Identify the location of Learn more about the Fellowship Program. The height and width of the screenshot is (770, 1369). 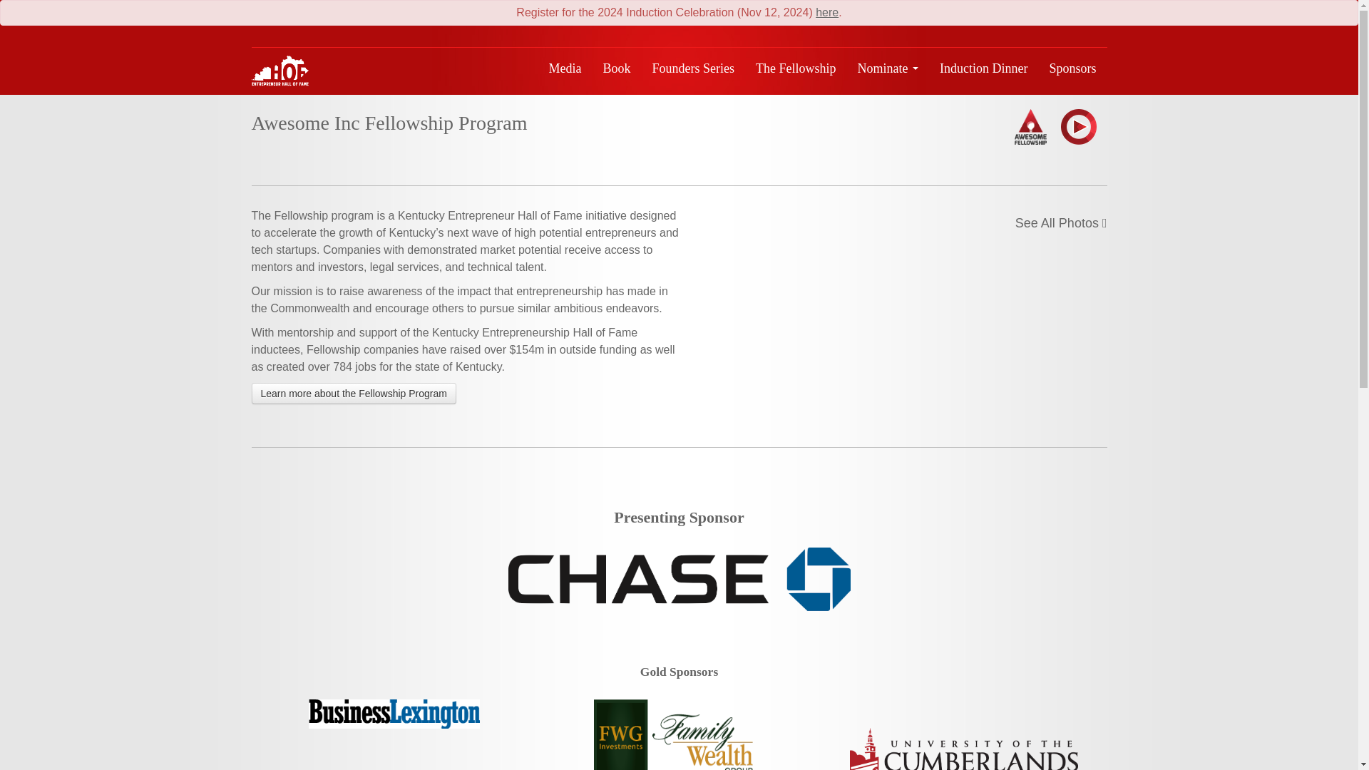
(353, 394).